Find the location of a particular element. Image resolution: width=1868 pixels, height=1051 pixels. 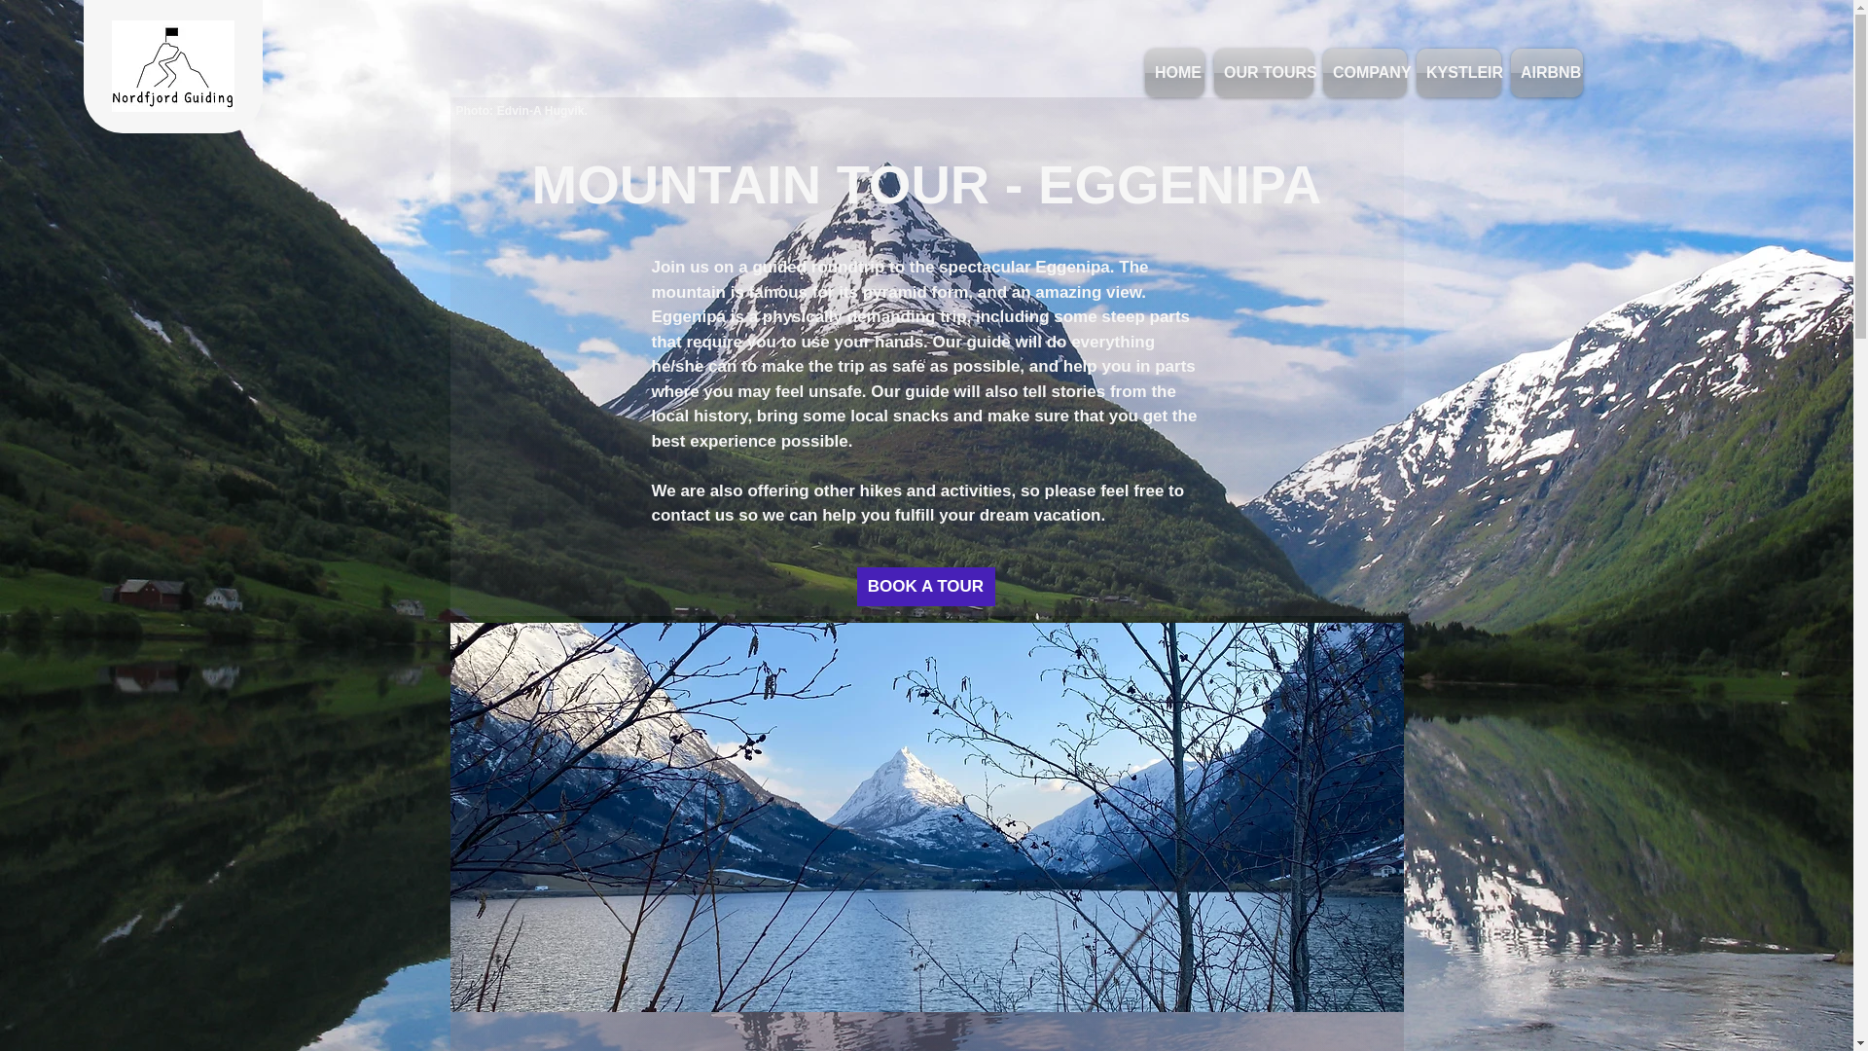

BOOK A TOUR is located at coordinates (924, 586).